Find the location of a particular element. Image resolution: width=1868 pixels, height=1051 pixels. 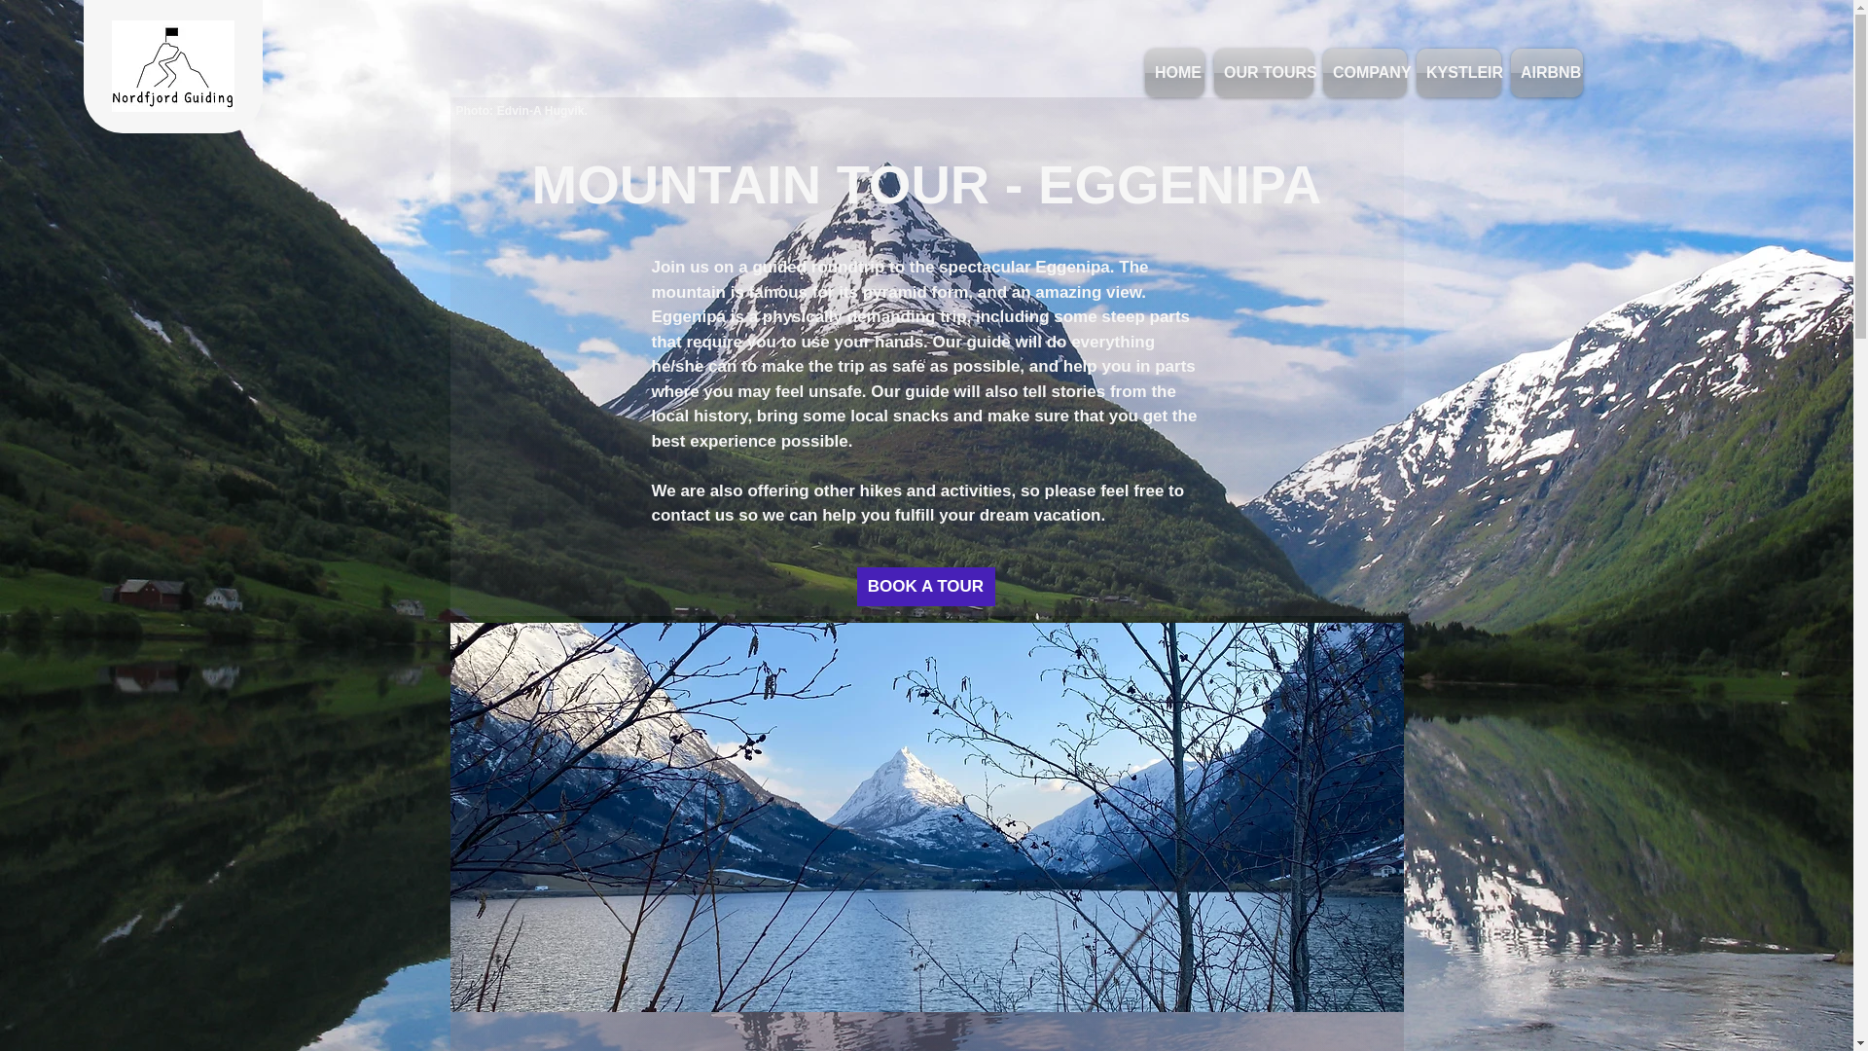

BOOK A TOUR is located at coordinates (924, 586).